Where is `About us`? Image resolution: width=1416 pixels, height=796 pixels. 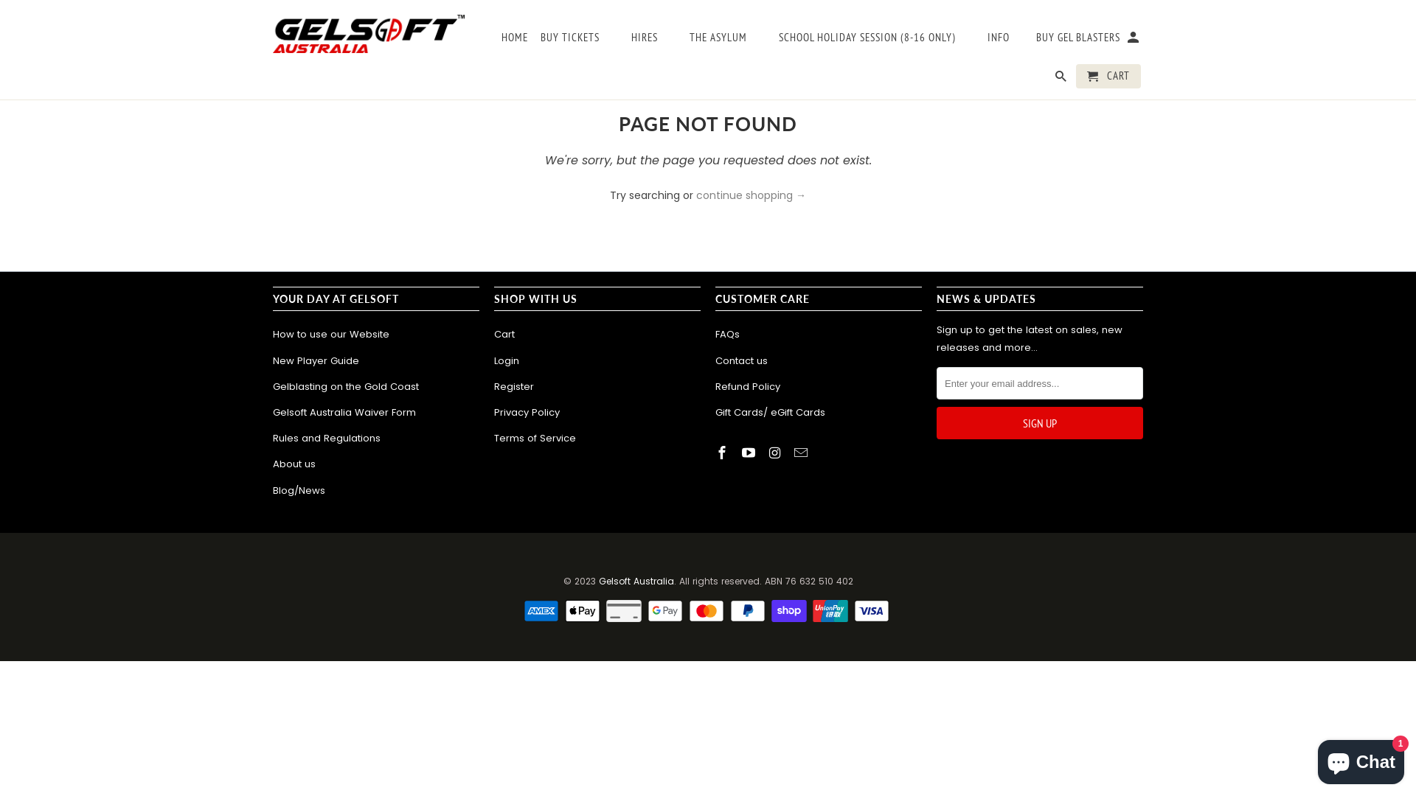
About us is located at coordinates (294, 464).